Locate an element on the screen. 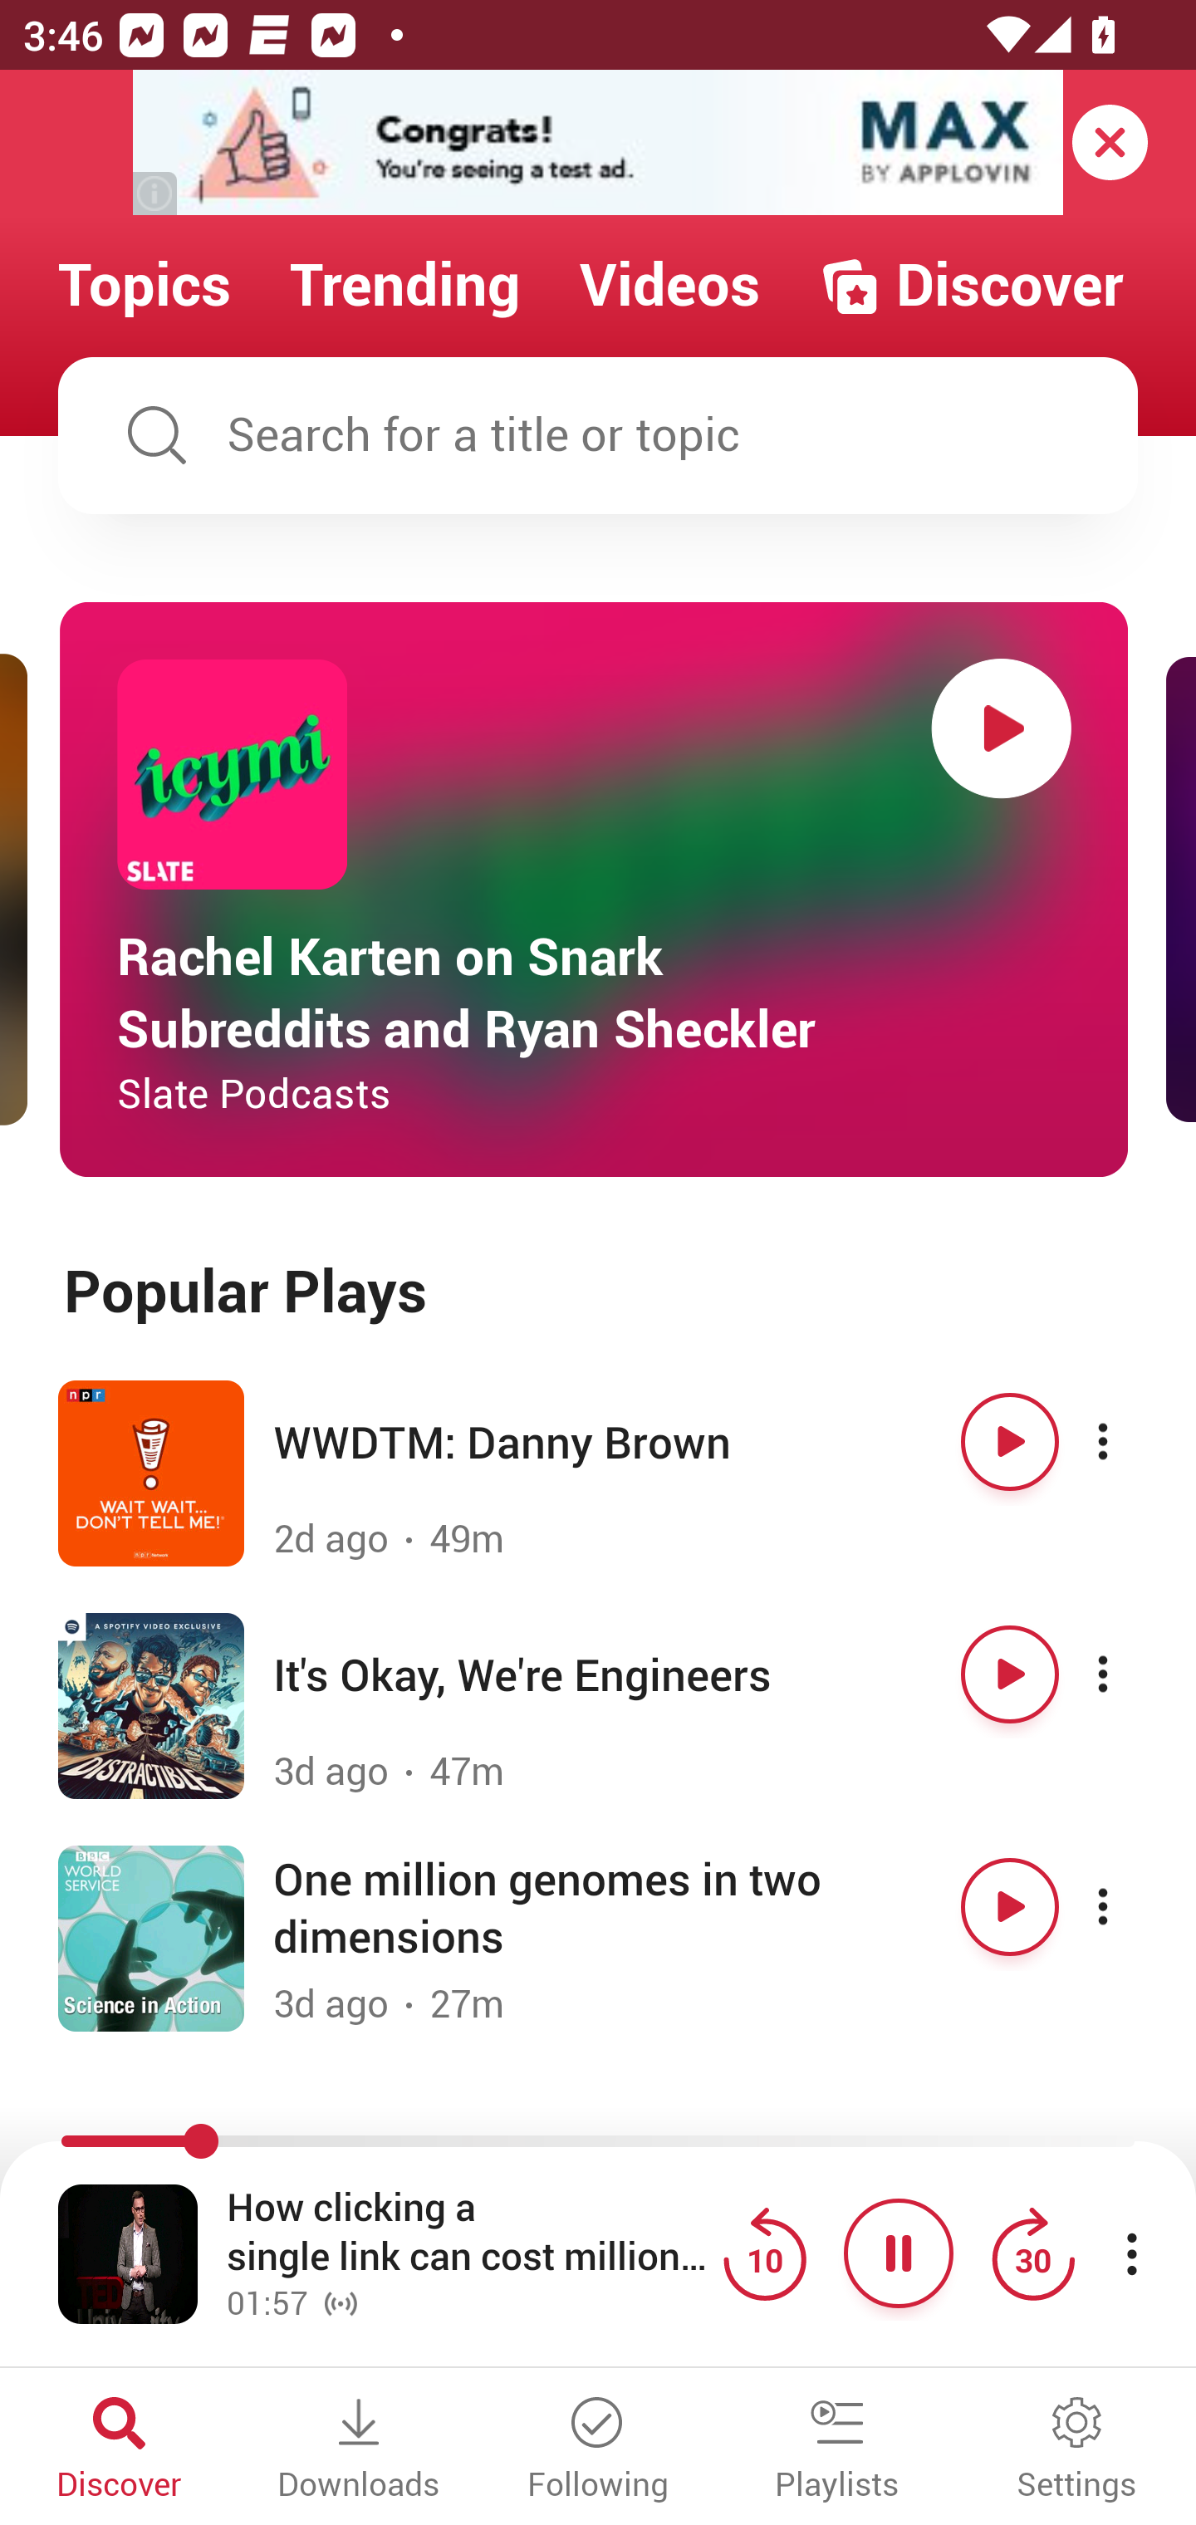 This screenshot has width=1196, height=2525. Discover is located at coordinates (120, 2450).